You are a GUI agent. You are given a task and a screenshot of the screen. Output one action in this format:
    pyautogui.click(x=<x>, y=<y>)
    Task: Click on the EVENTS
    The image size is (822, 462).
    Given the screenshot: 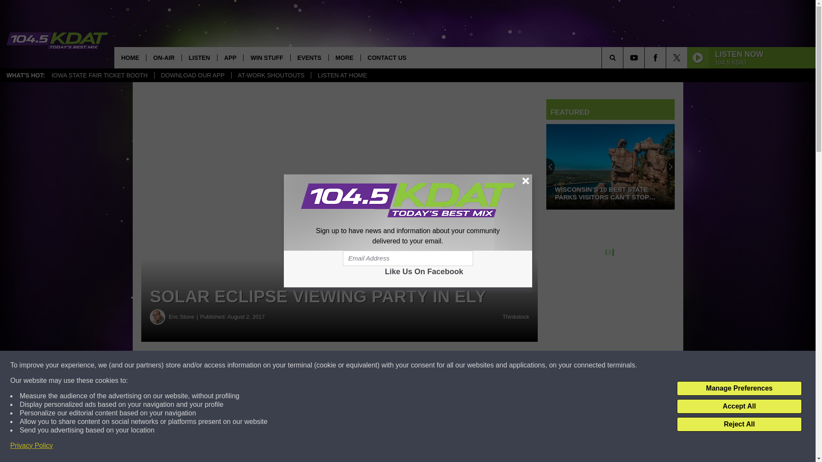 What is the action you would take?
    pyautogui.click(x=309, y=57)
    